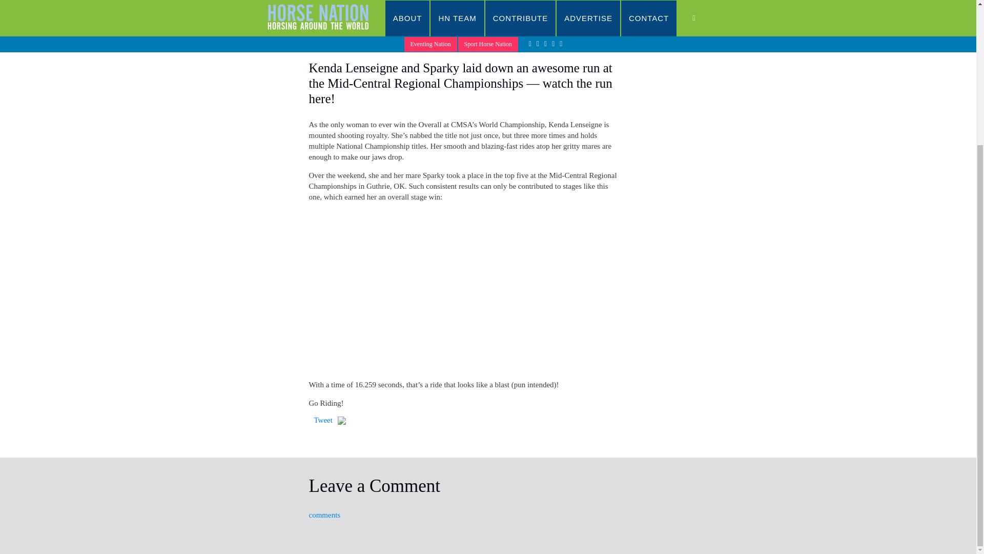 The width and height of the screenshot is (984, 554). I want to click on DeAnn Sloan, so click(458, 31).